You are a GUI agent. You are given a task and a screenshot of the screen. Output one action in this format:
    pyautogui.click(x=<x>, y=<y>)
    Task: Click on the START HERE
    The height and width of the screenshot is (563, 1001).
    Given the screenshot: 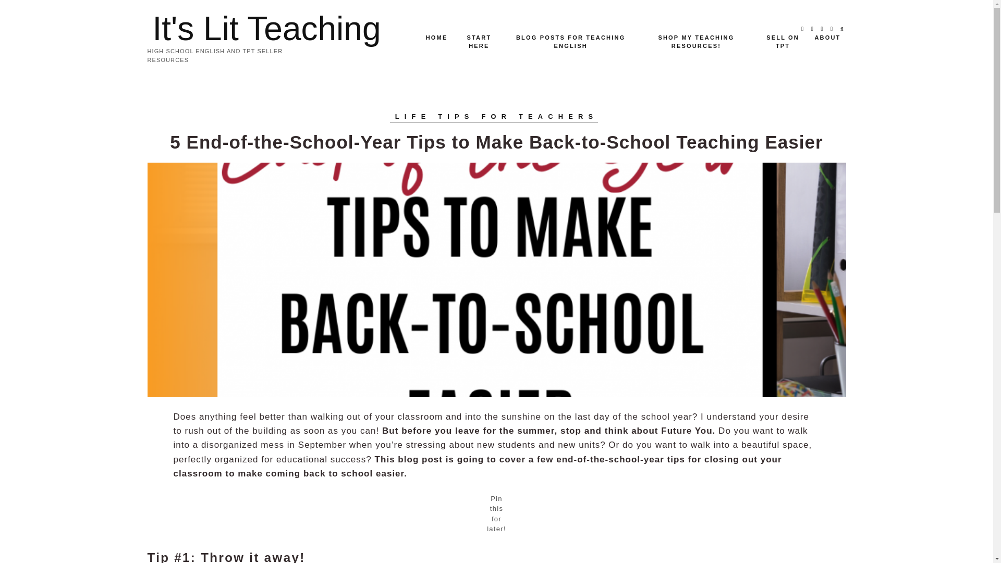 What is the action you would take?
    pyautogui.click(x=479, y=42)
    